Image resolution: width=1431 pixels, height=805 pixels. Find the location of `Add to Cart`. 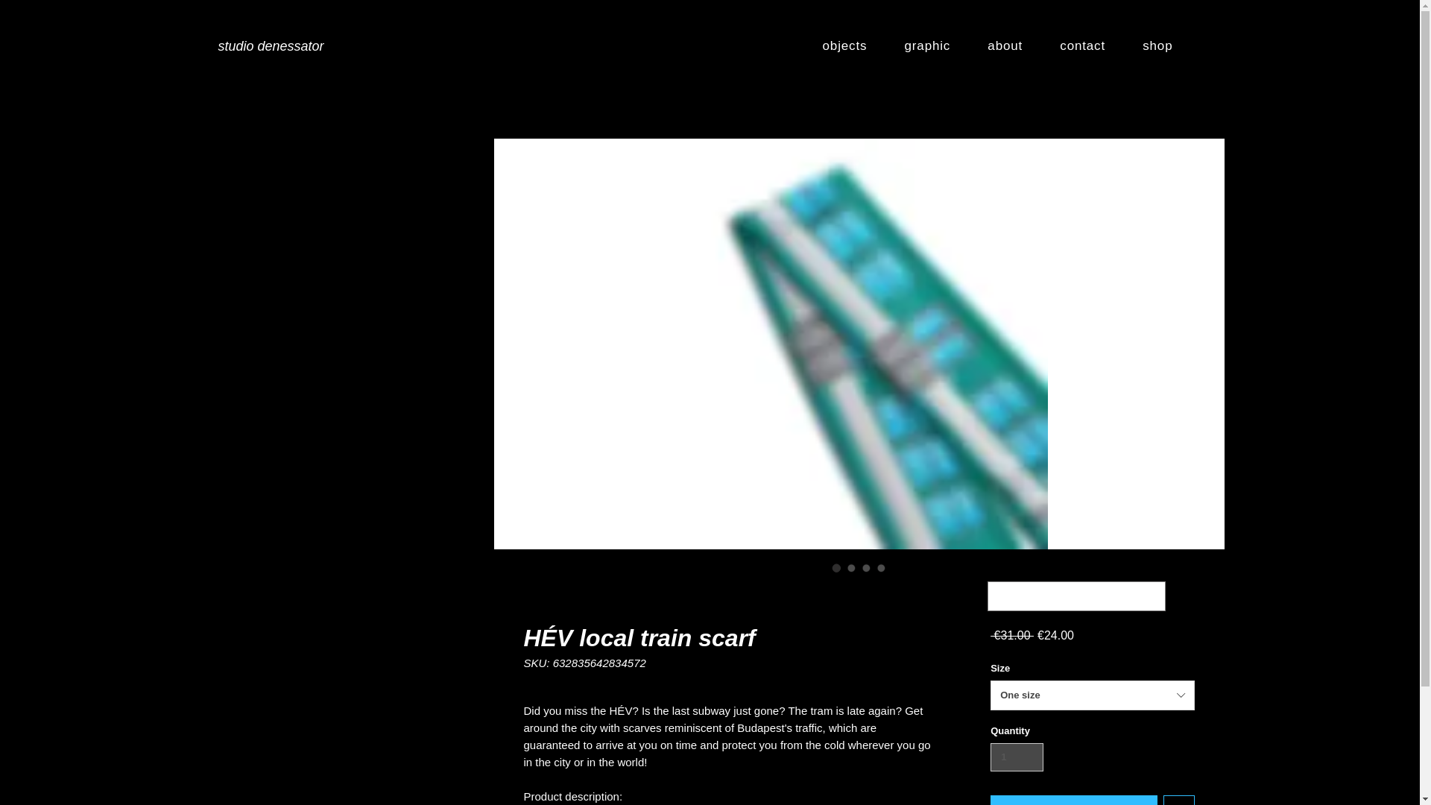

Add to Cart is located at coordinates (1073, 801).